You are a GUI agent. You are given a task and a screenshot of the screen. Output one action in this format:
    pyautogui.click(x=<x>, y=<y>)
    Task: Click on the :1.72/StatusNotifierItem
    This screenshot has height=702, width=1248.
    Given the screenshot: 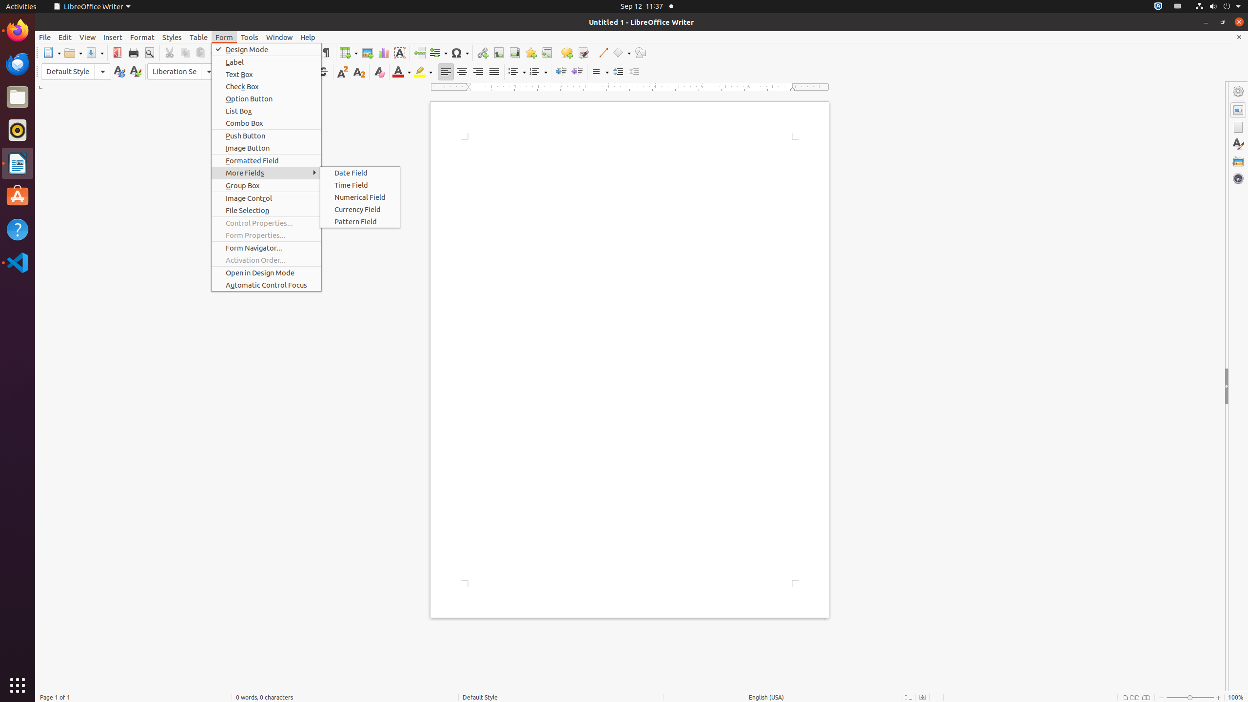 What is the action you would take?
    pyautogui.click(x=1158, y=7)
    